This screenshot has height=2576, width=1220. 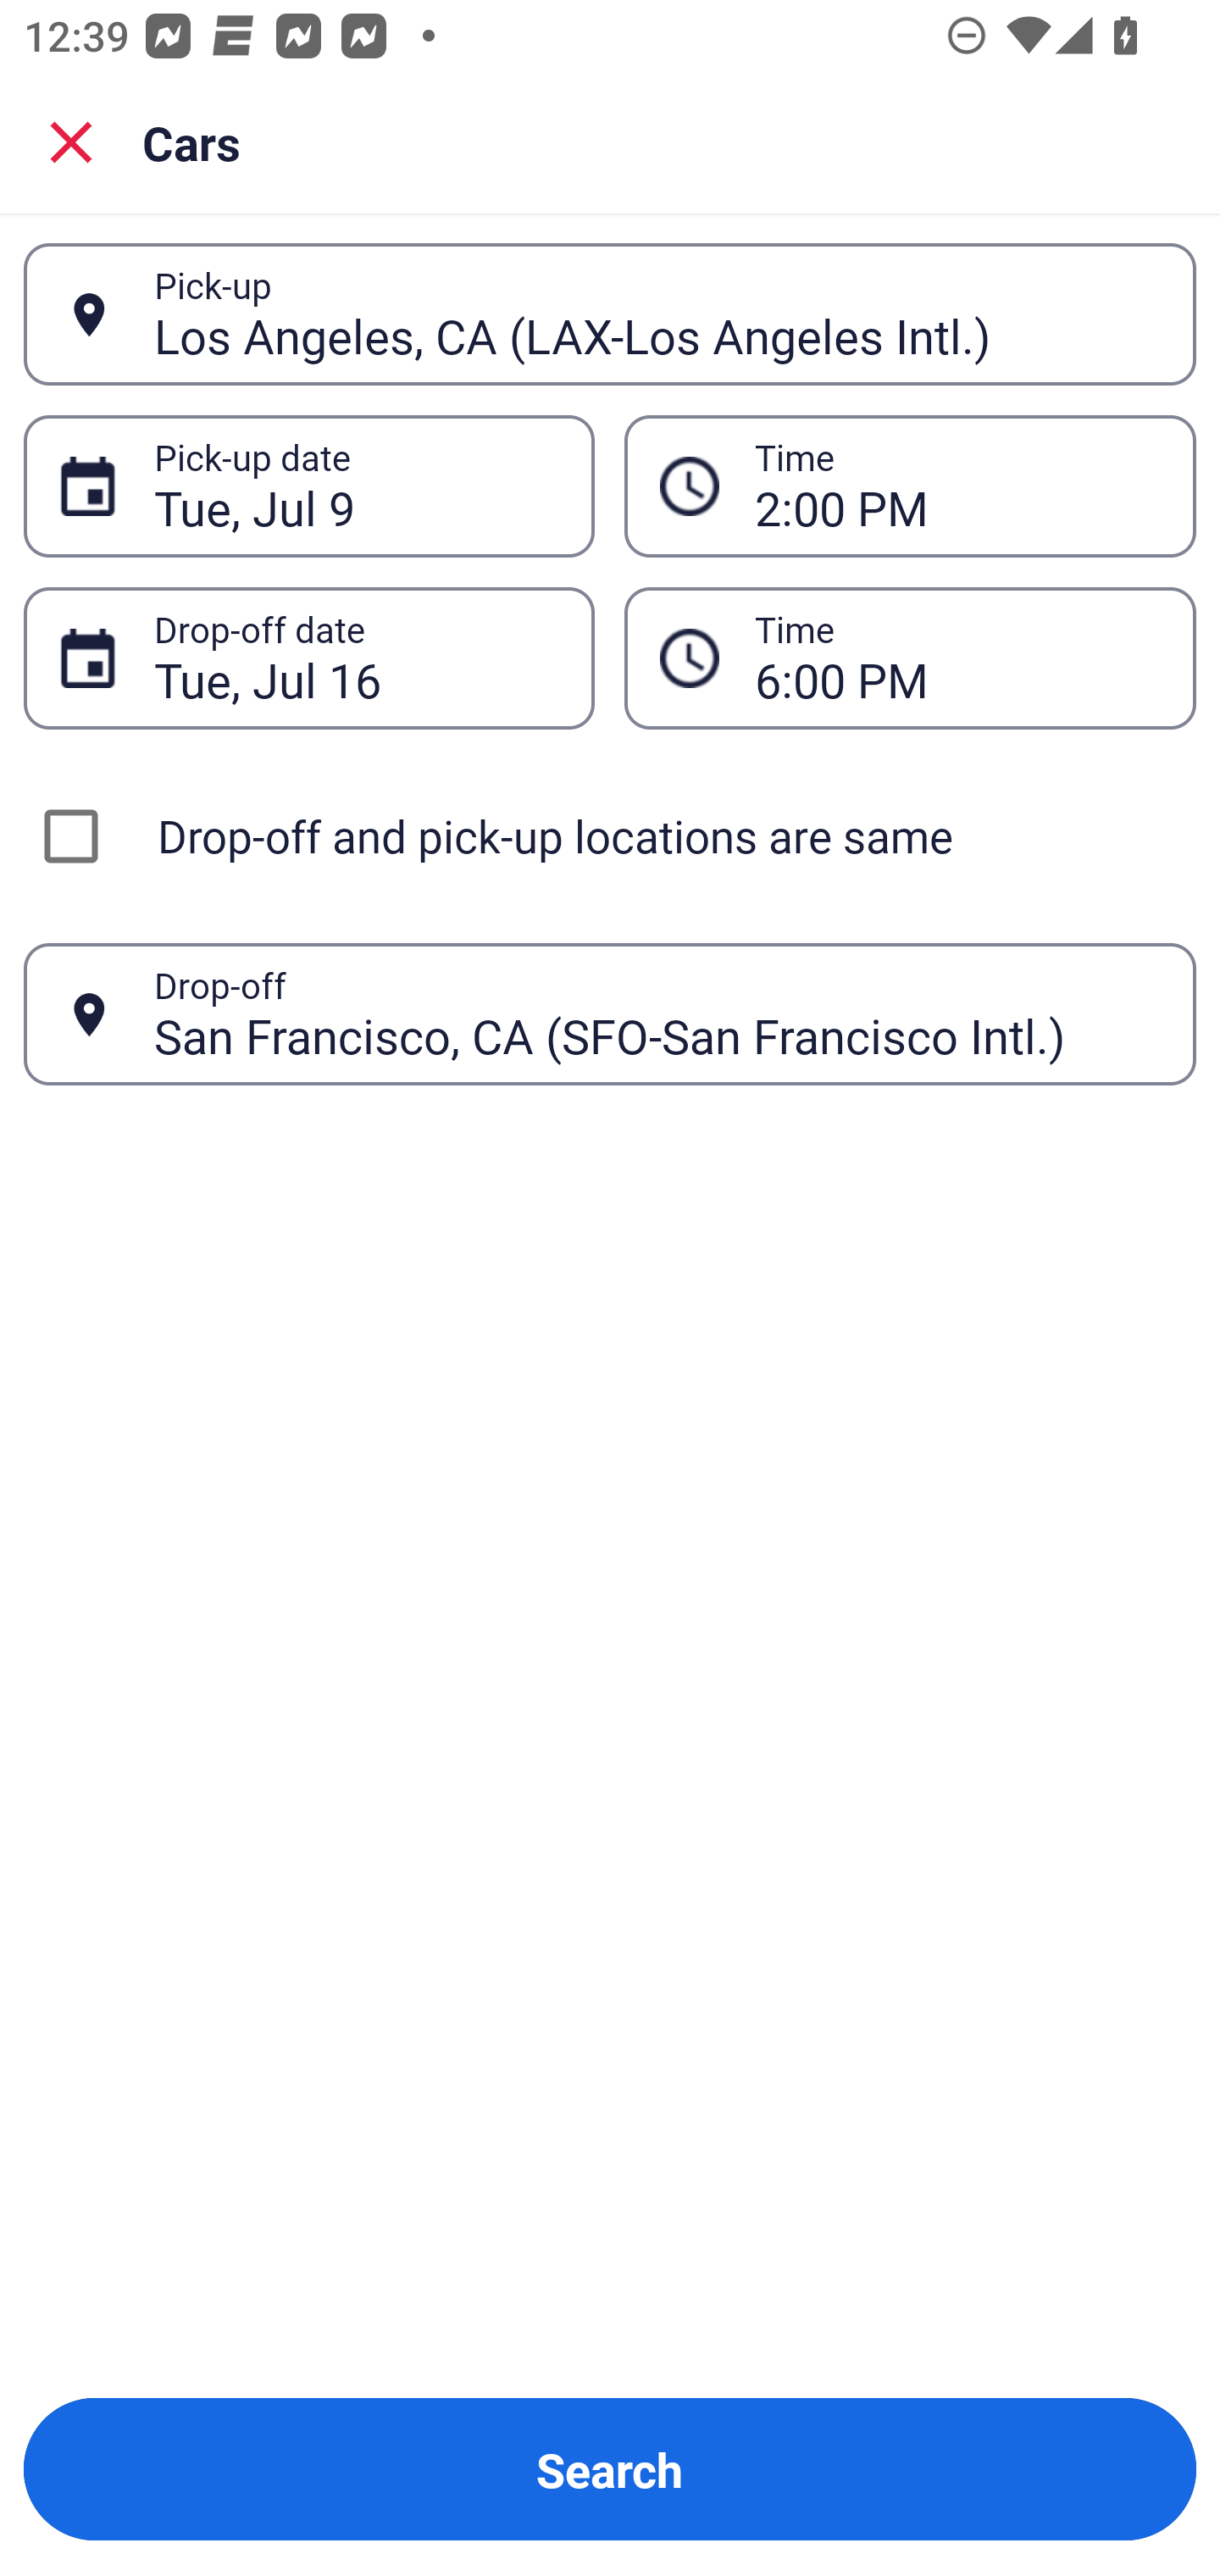 I want to click on Tue, Jul 9 Pick-up date, so click(x=308, y=485).